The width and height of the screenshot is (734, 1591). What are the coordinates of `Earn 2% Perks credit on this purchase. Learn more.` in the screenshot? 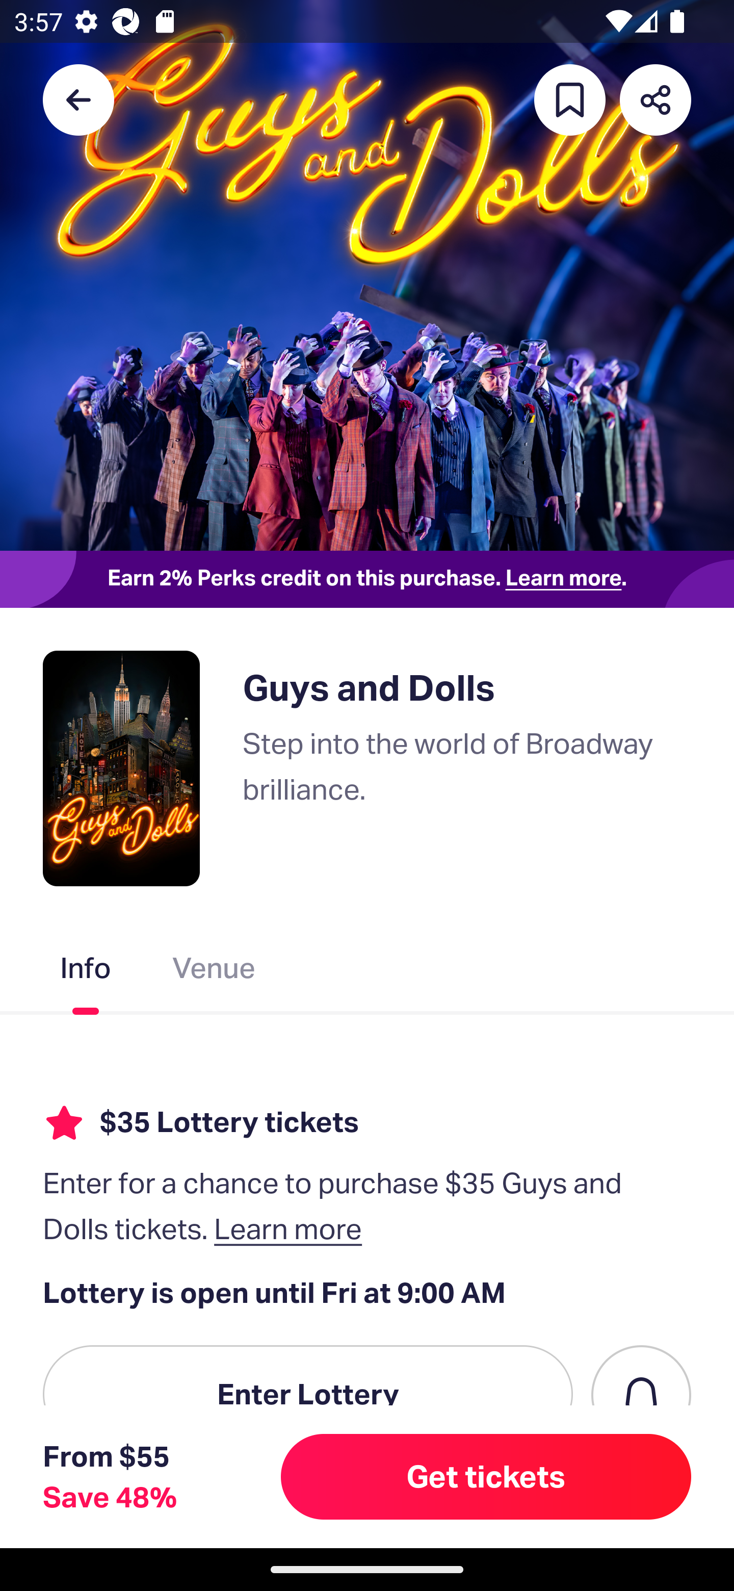 It's located at (367, 579).